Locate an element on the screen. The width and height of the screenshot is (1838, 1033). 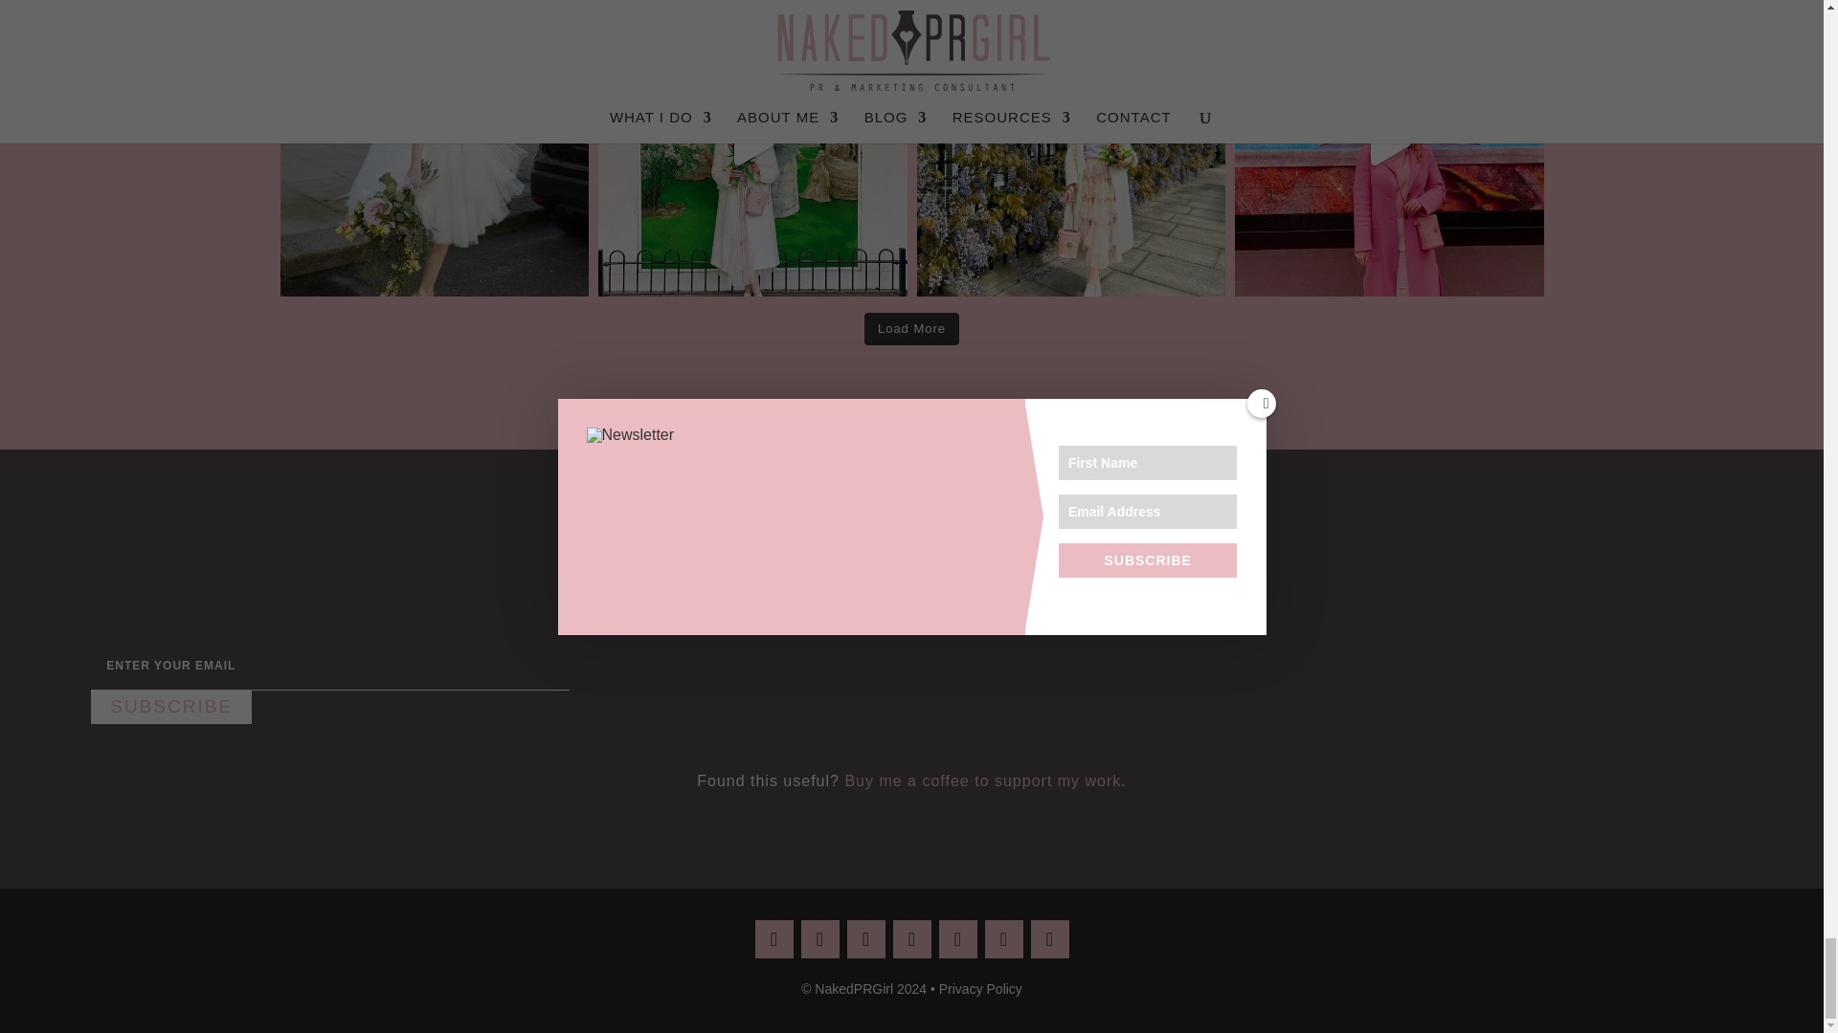
Subscribe is located at coordinates (170, 708).